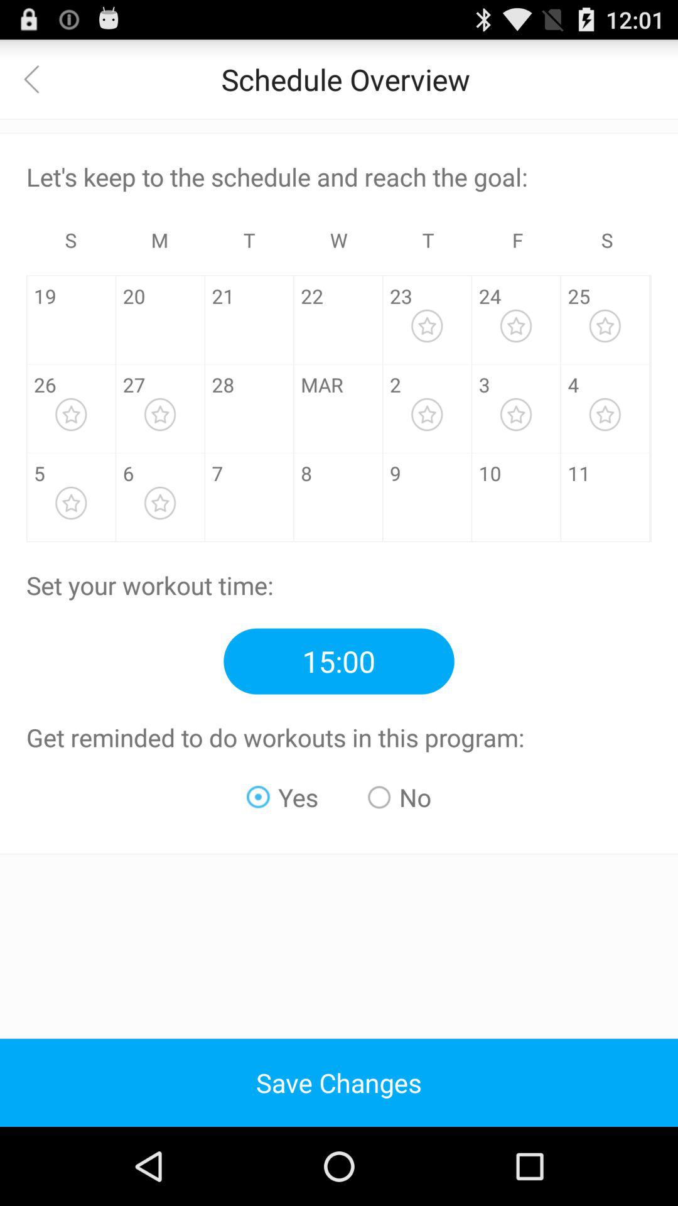  I want to click on return to the previous view, so click(40, 79).